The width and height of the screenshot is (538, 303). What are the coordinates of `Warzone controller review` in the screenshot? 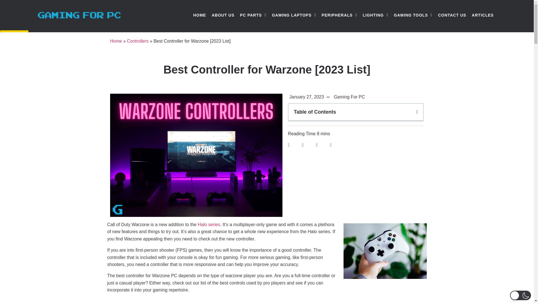 It's located at (385, 251).